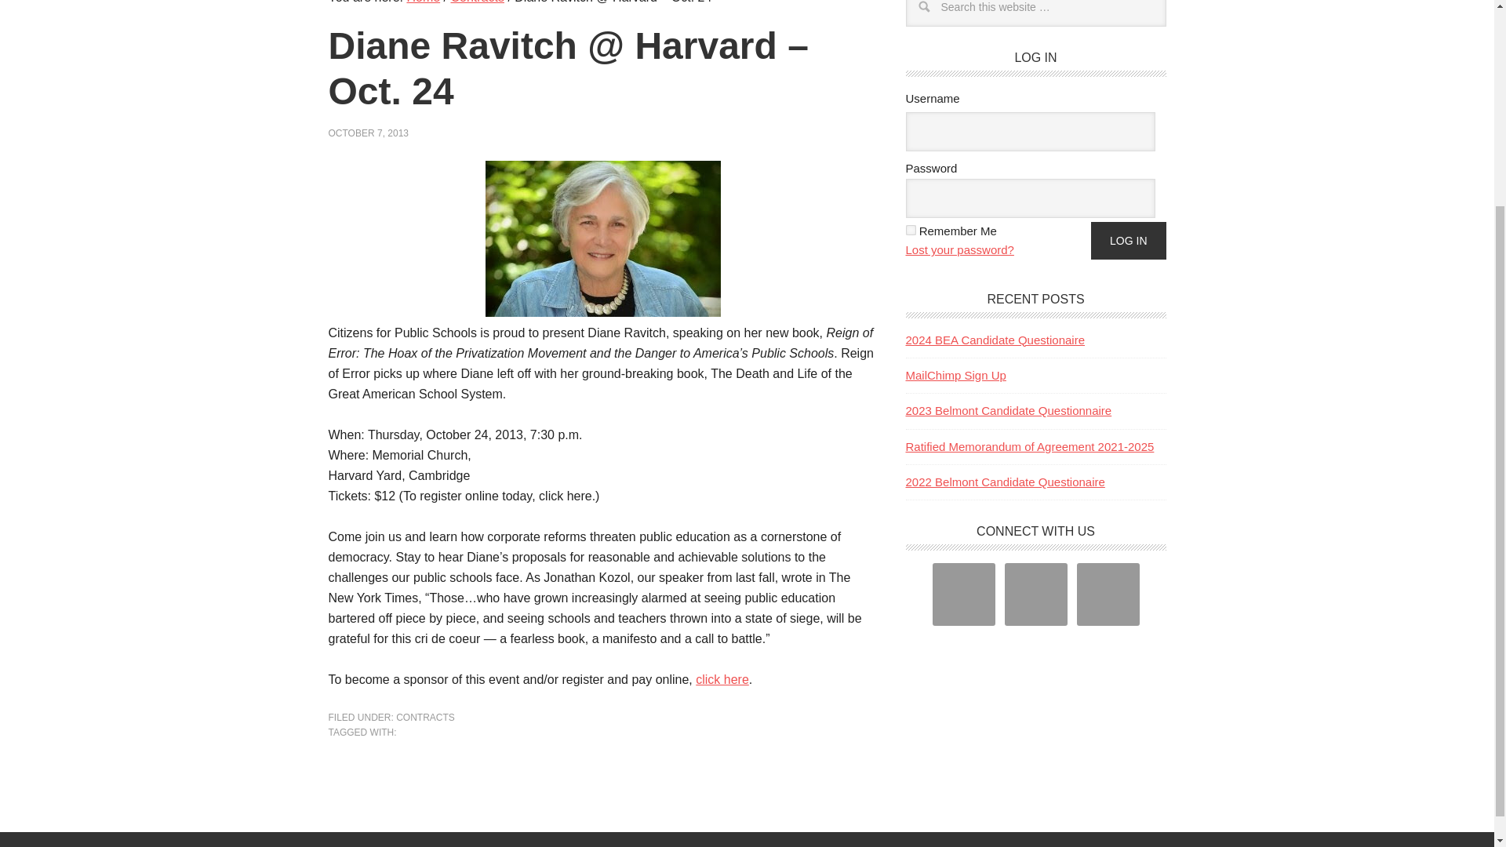 This screenshot has width=1506, height=847. I want to click on CONTRACTS, so click(425, 718).